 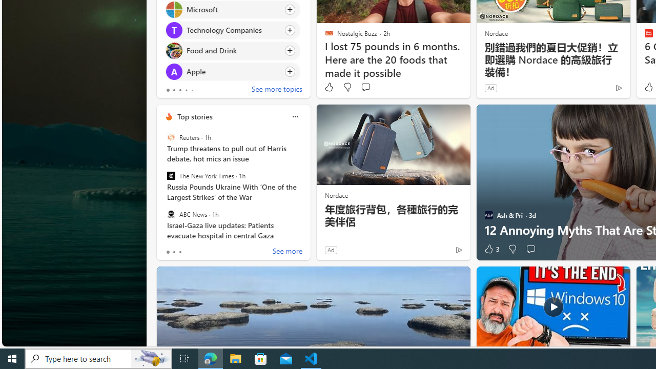 What do you see at coordinates (171, 176) in the screenshot?
I see `The New York Times` at bounding box center [171, 176].